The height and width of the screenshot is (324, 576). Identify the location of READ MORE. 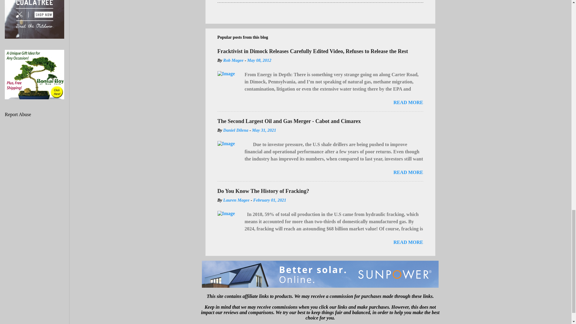
(408, 102).